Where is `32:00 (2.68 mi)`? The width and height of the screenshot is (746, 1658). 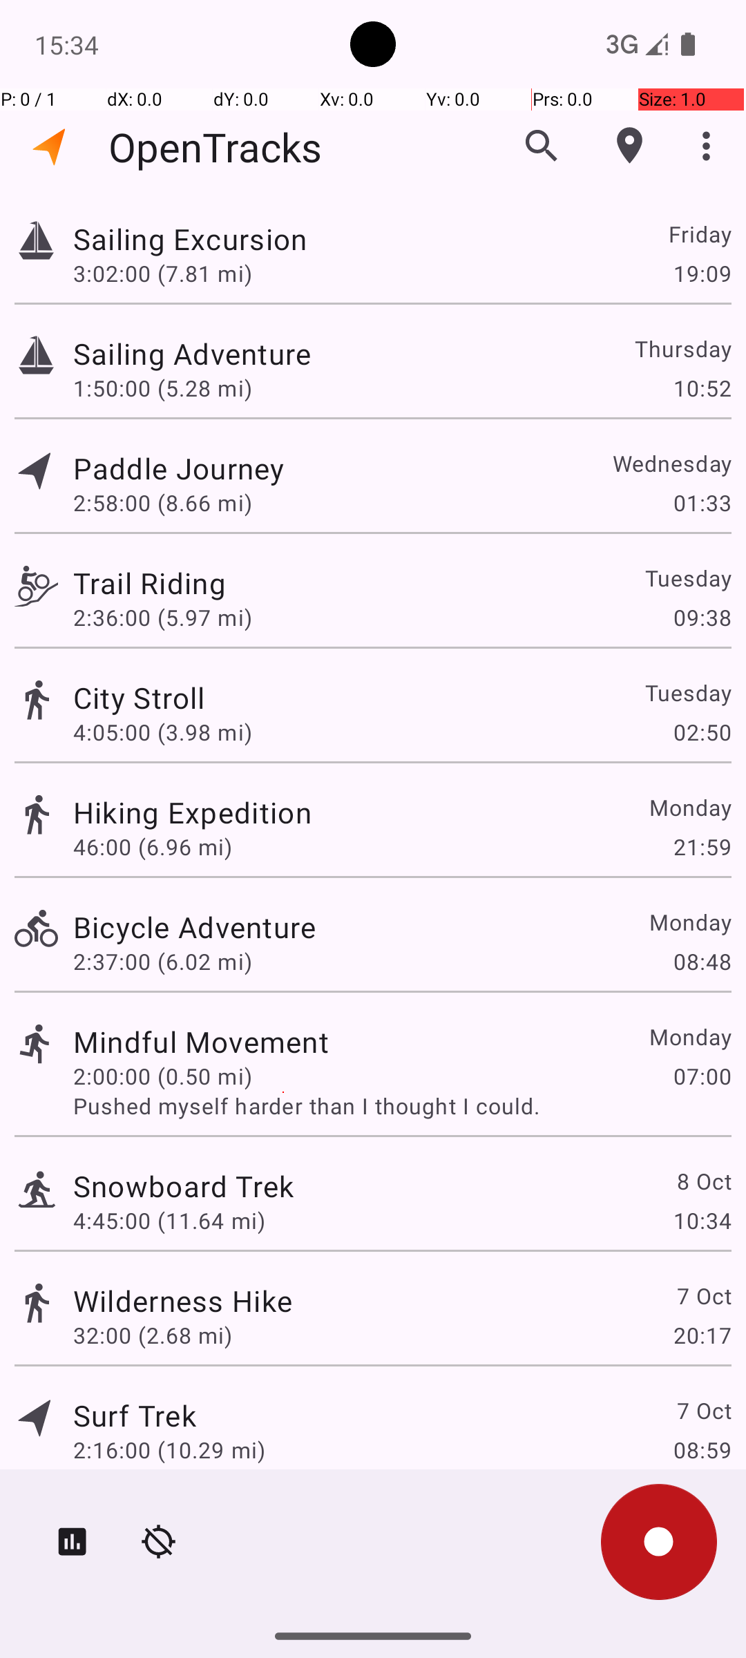 32:00 (2.68 mi) is located at coordinates (153, 1335).